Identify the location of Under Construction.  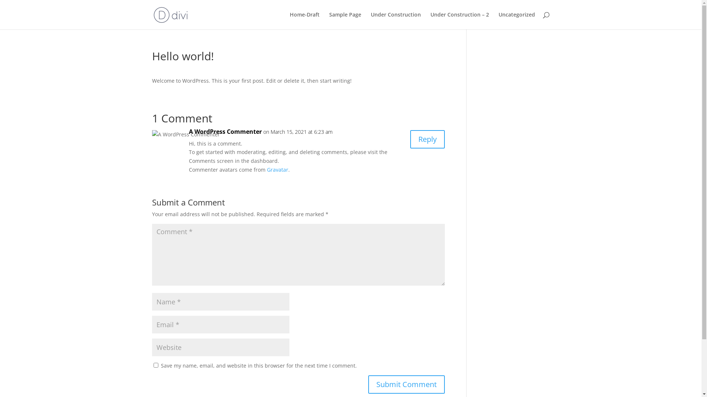
(395, 21).